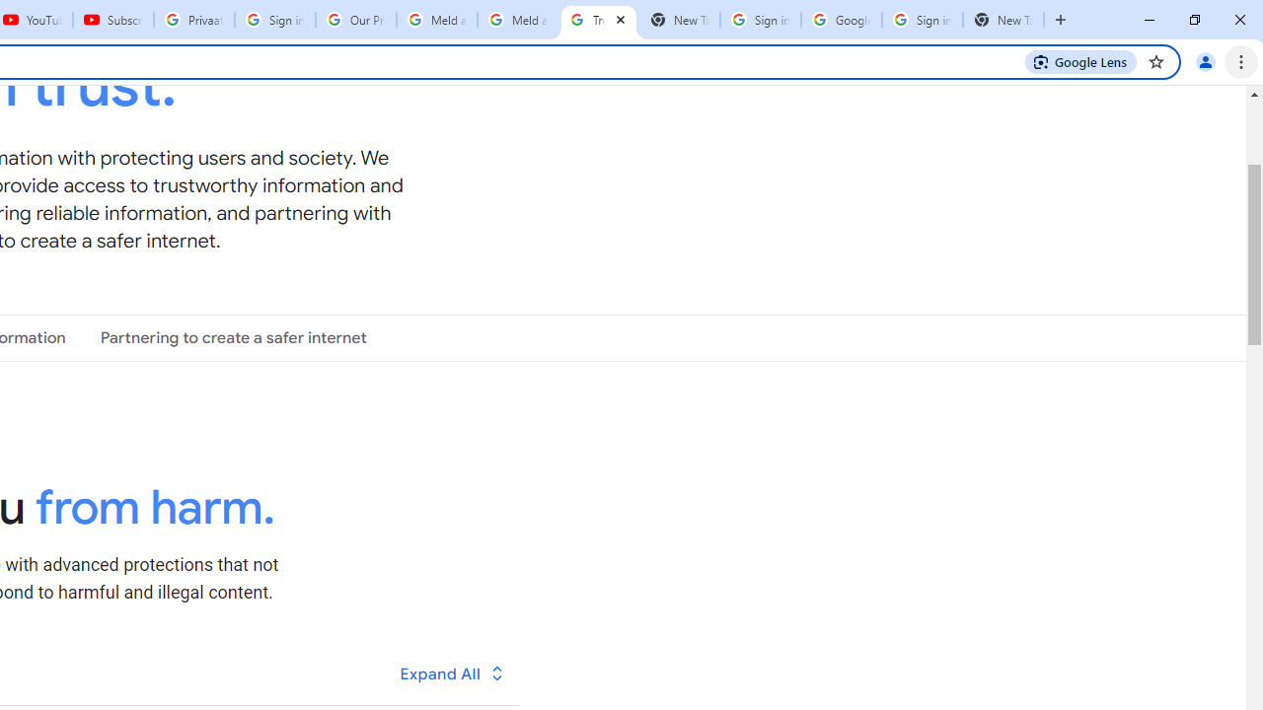 This screenshot has width=1263, height=710. Describe the element at coordinates (1081, 61) in the screenshot. I see `Search with Google Lens` at that location.